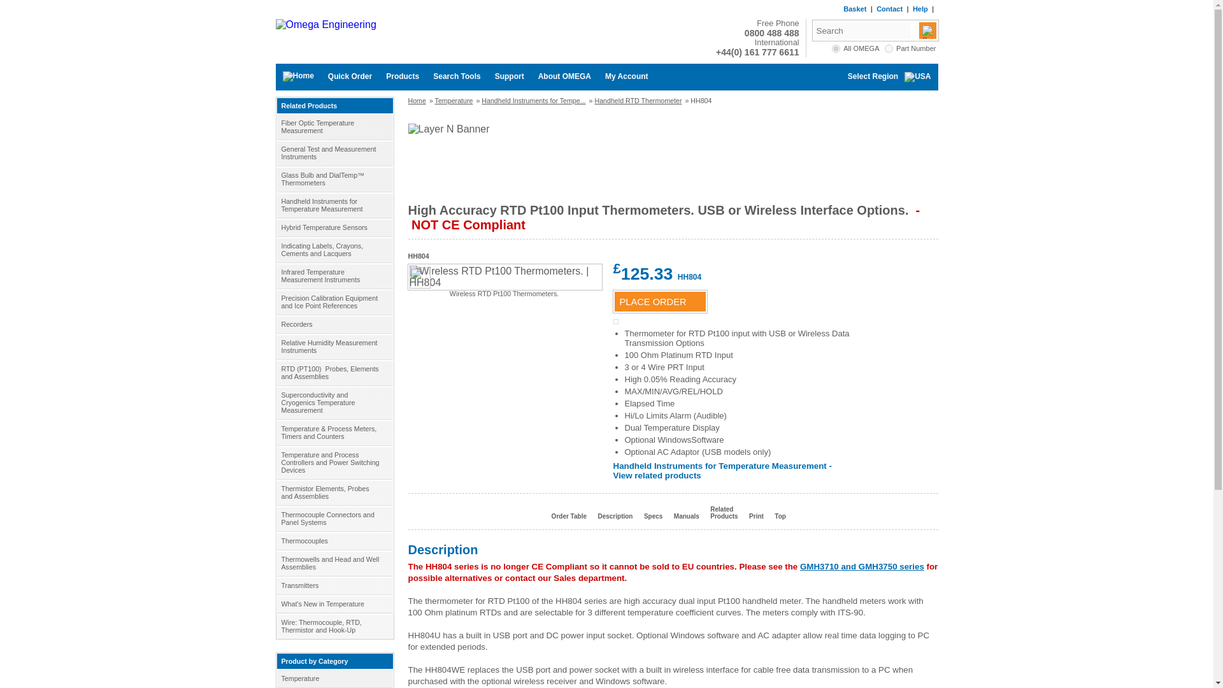 The height and width of the screenshot is (688, 1223). What do you see at coordinates (888, 48) in the screenshot?
I see `pn` at bounding box center [888, 48].